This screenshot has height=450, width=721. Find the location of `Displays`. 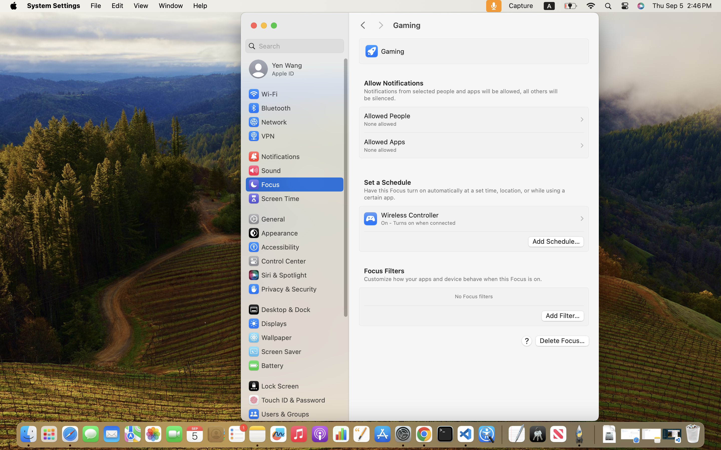

Displays is located at coordinates (267, 323).